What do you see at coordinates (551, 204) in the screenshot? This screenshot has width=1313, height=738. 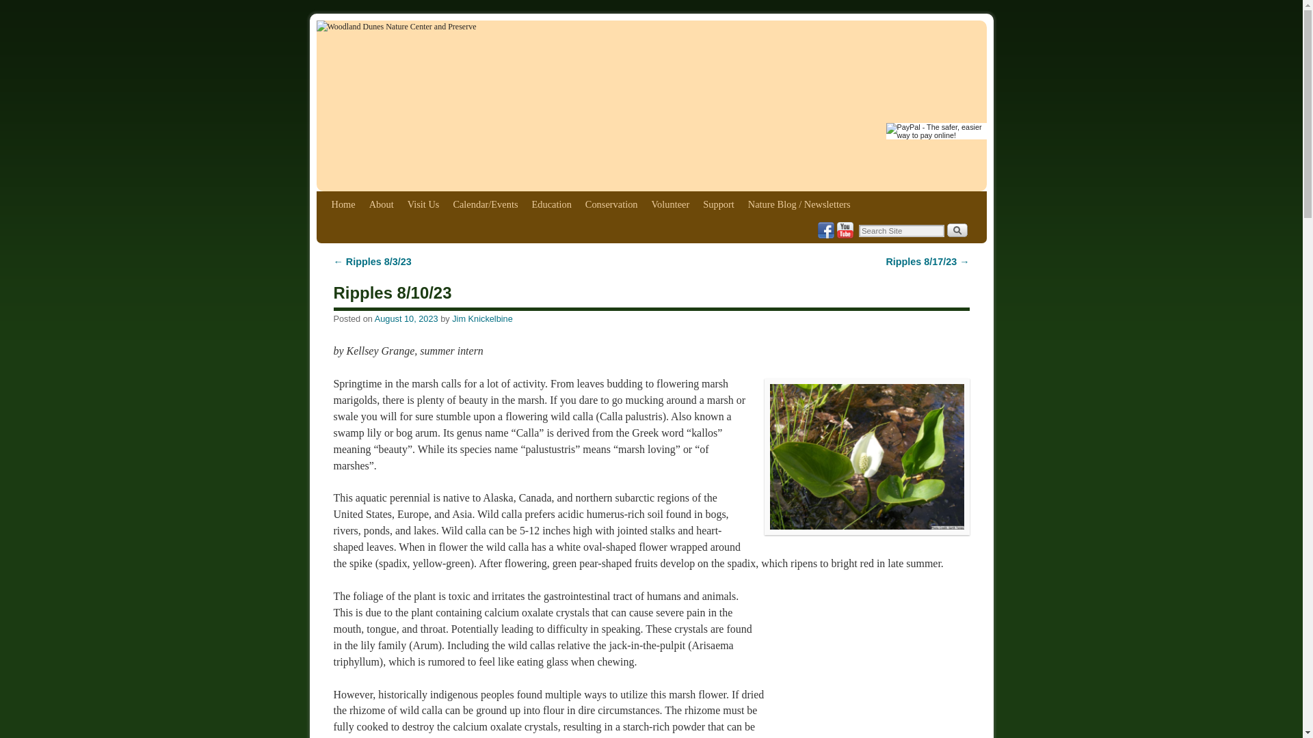 I see `Education` at bounding box center [551, 204].